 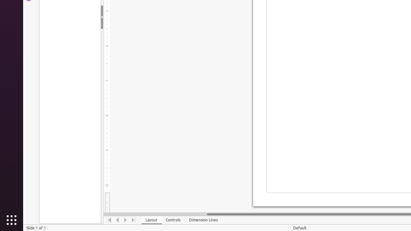 What do you see at coordinates (173, 220) in the screenshot?
I see `Controls` at bounding box center [173, 220].